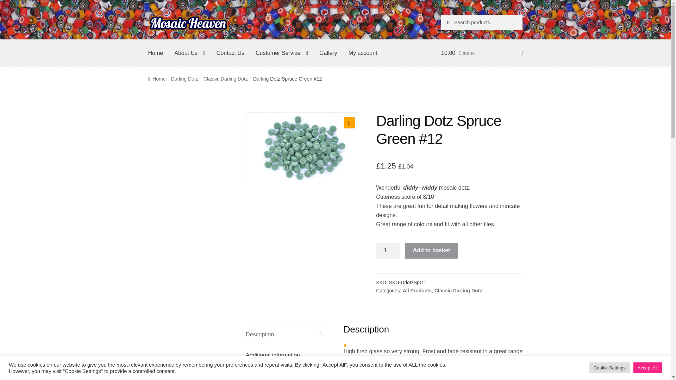 The width and height of the screenshot is (676, 380). What do you see at coordinates (482, 53) in the screenshot?
I see `View your shopping basket` at bounding box center [482, 53].